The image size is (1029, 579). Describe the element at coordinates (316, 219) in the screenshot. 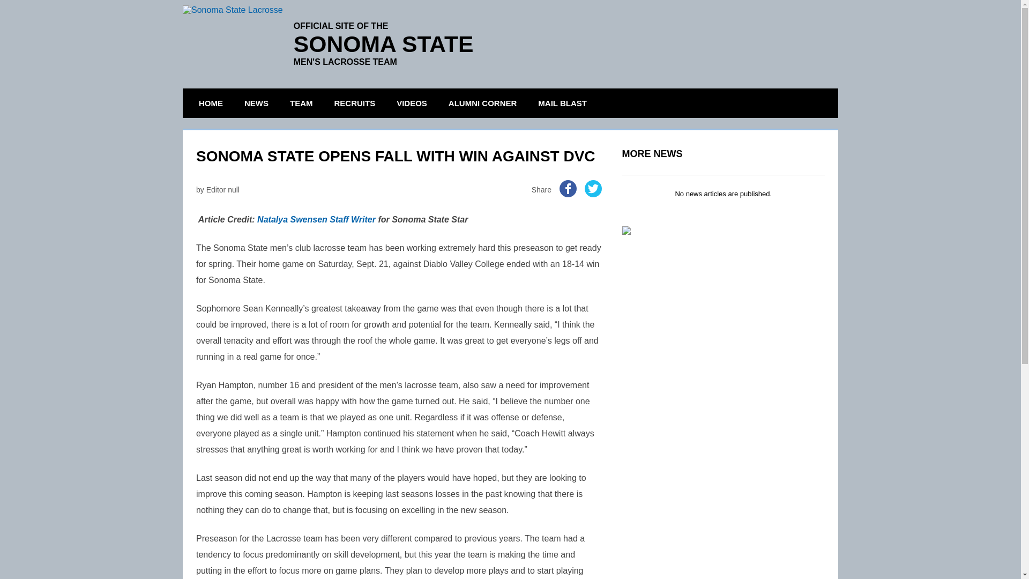

I see `Natalya Swensen Staff Writer` at that location.